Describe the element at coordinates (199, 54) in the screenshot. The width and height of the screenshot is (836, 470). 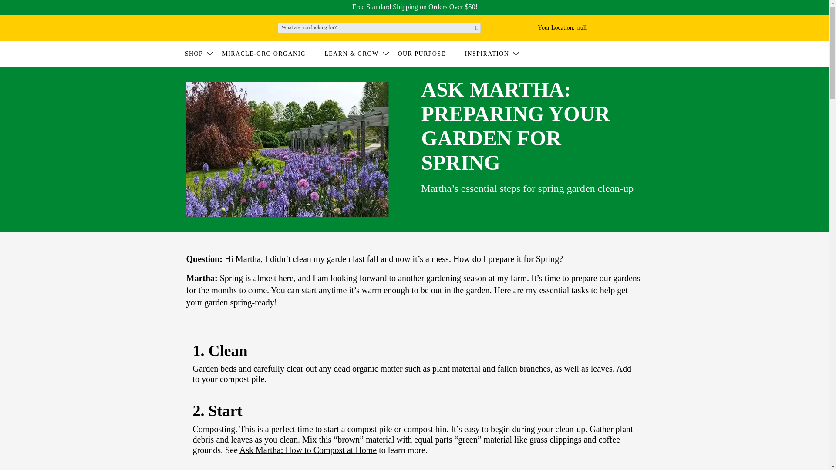
I see `Cart 0 Items` at that location.